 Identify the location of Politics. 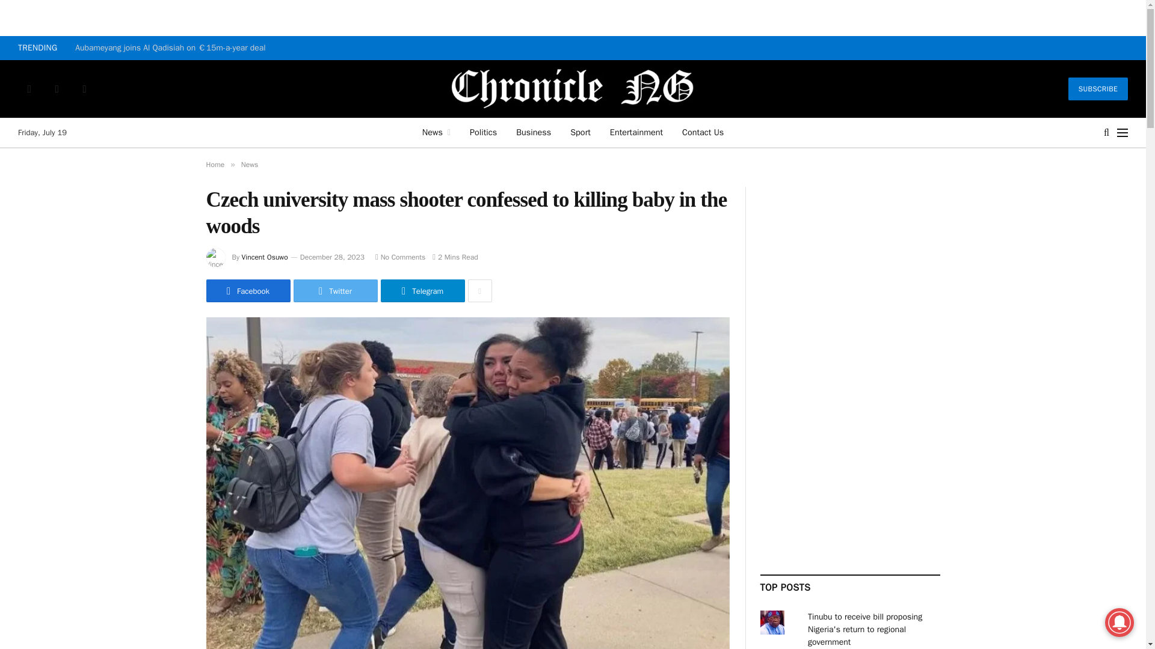
(483, 132).